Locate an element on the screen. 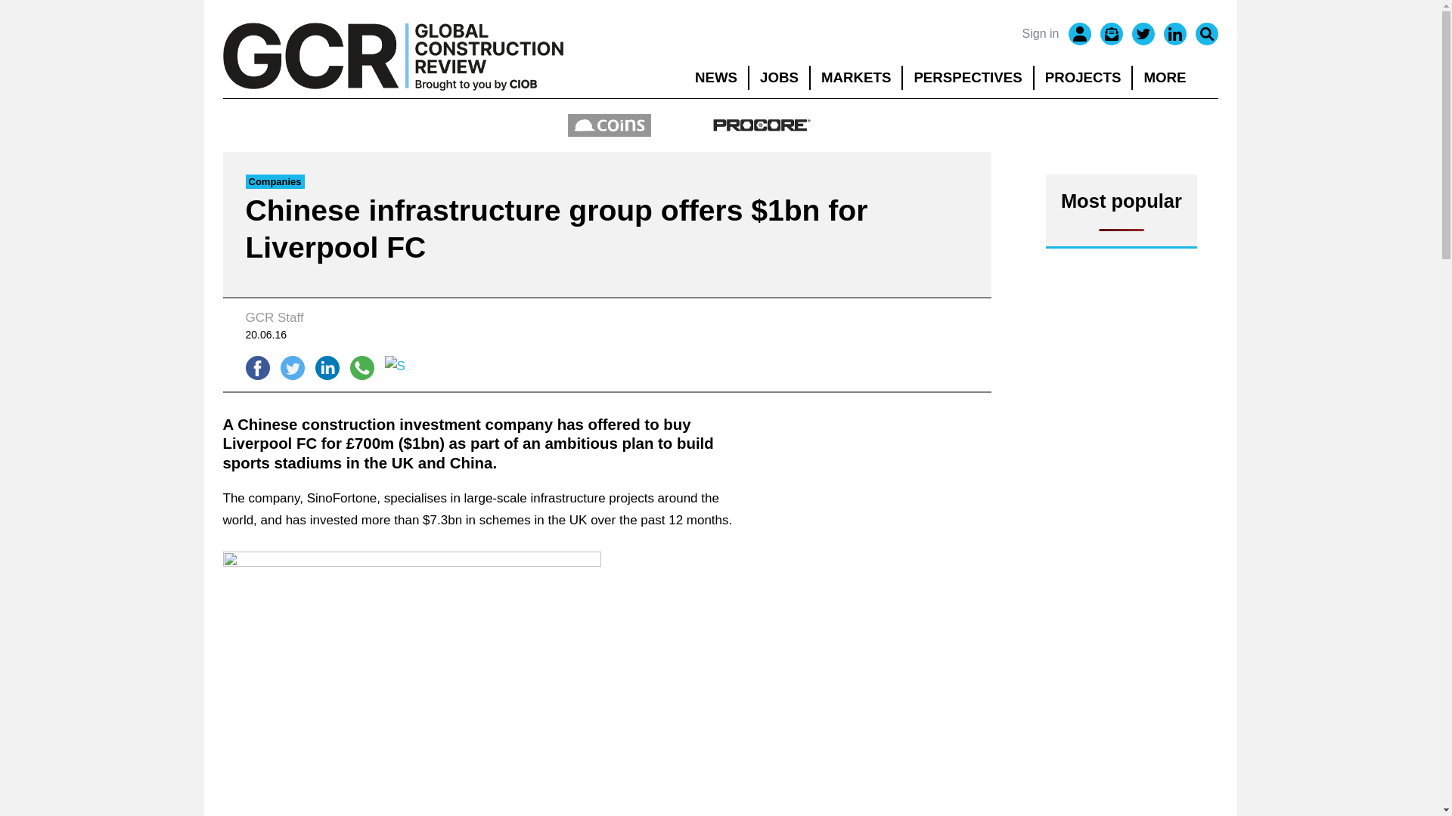  MARKETS is located at coordinates (856, 77).